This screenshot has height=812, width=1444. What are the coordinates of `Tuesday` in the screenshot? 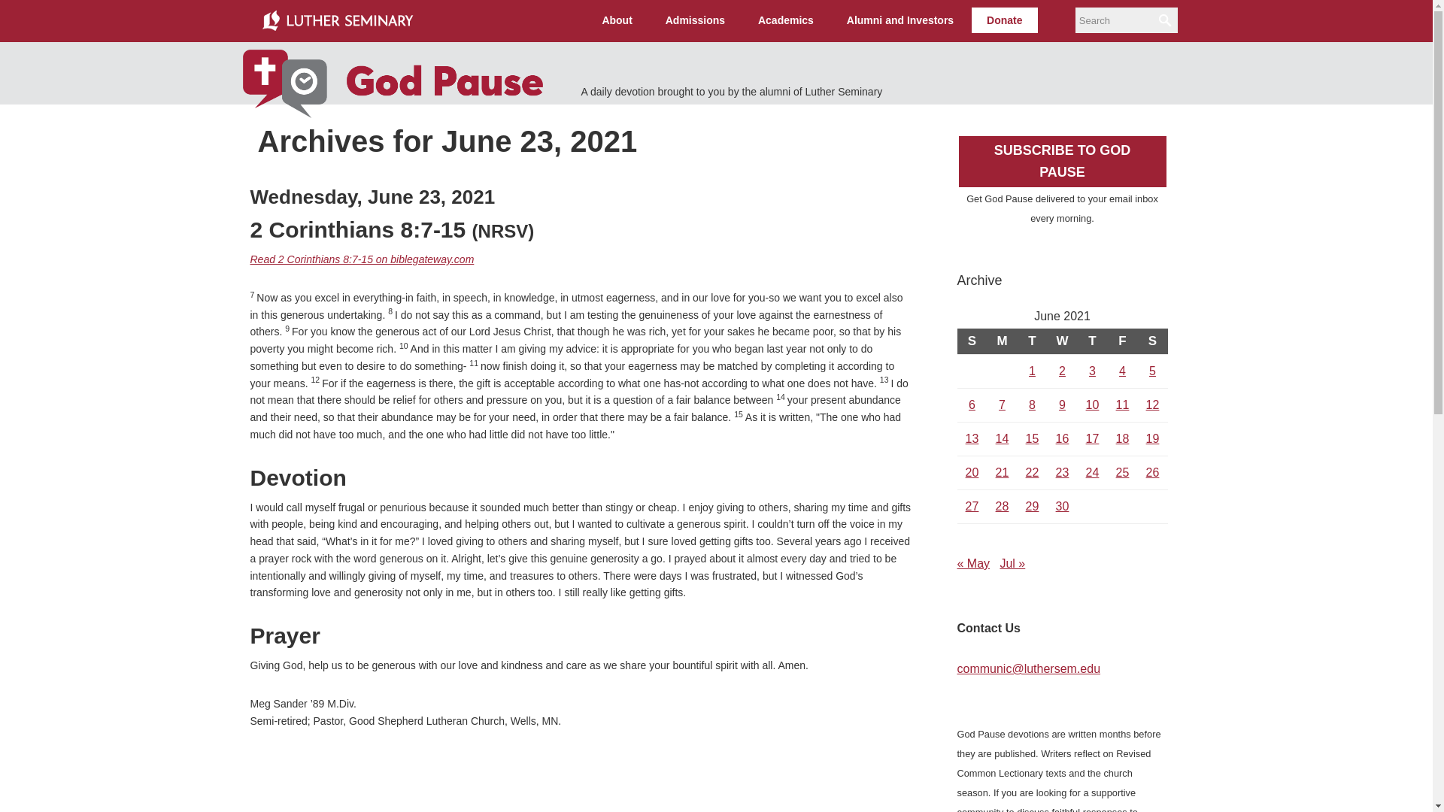 It's located at (1032, 341).